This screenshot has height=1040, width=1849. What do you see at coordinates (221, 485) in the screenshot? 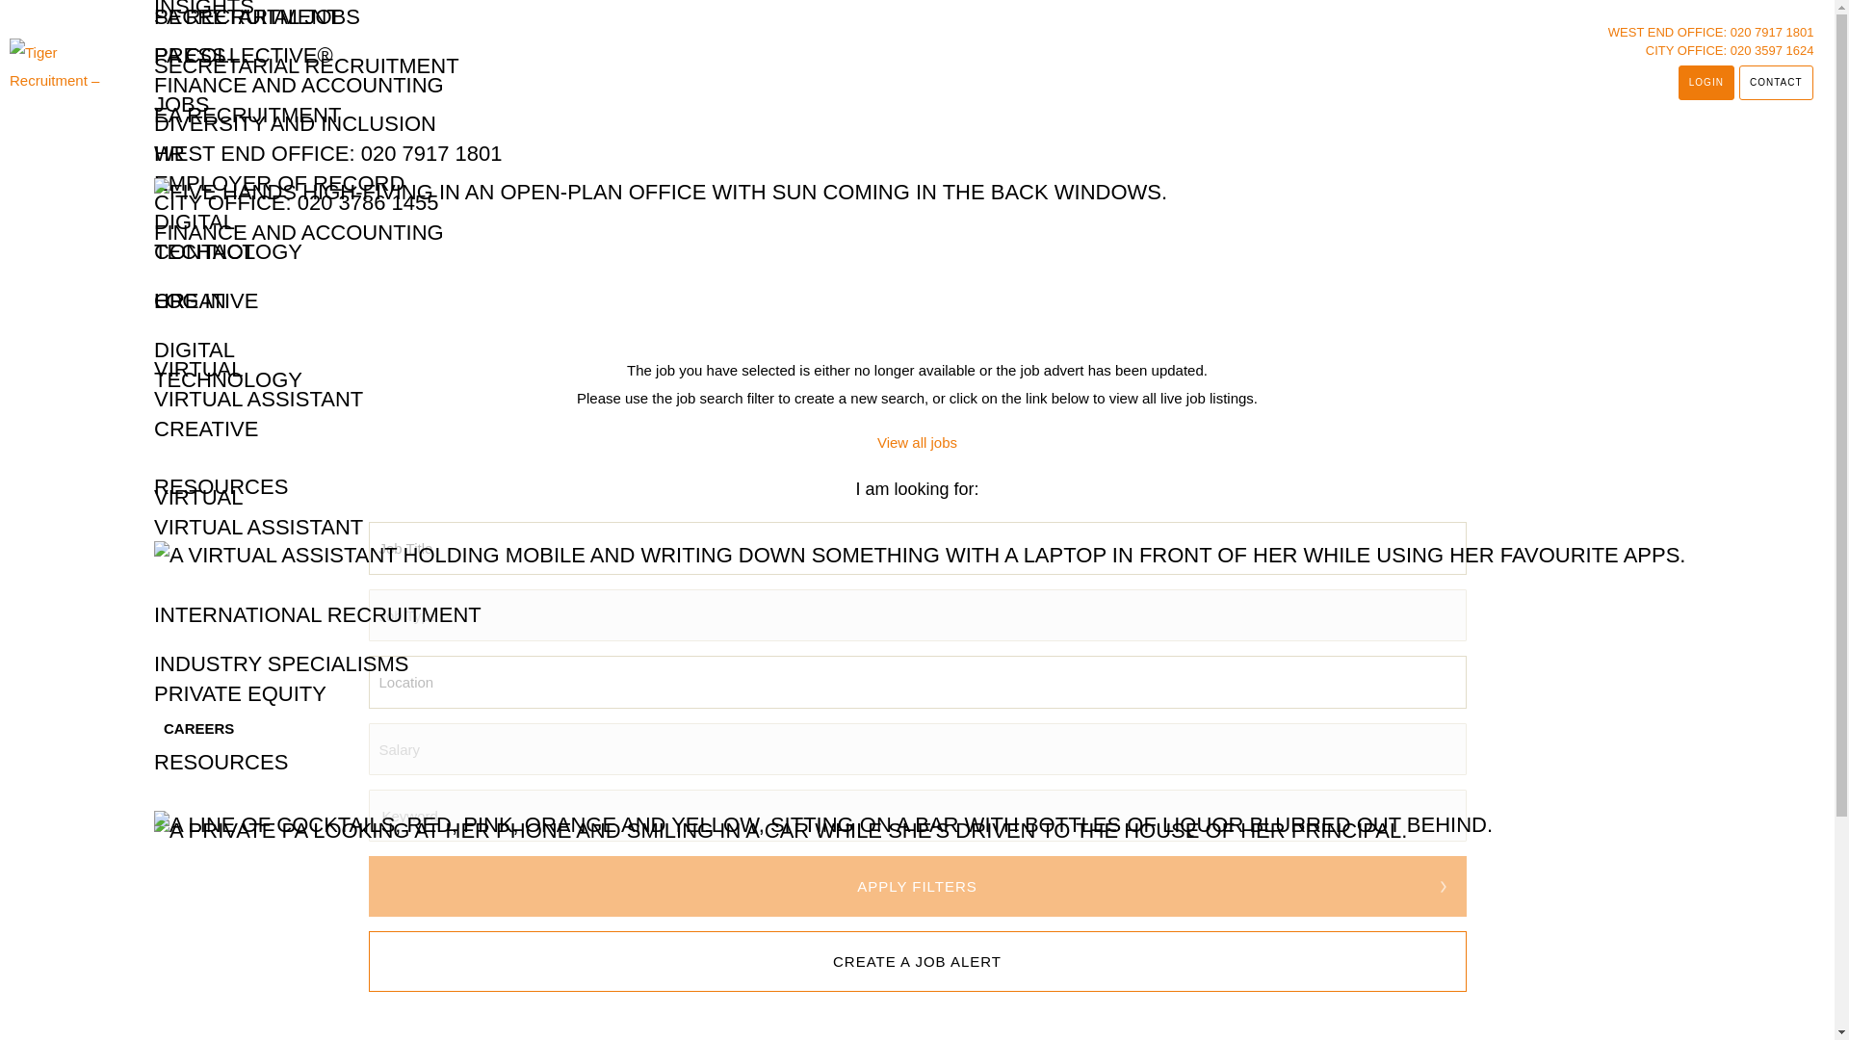
I see `RESOURCES` at bounding box center [221, 485].